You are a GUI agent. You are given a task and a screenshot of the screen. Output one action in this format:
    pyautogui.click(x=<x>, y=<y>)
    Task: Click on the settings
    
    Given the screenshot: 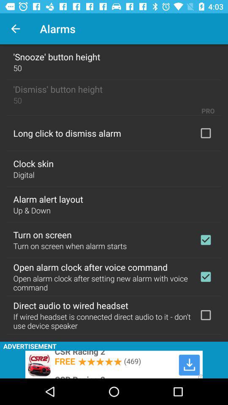 What is the action you would take?
    pyautogui.click(x=206, y=315)
    